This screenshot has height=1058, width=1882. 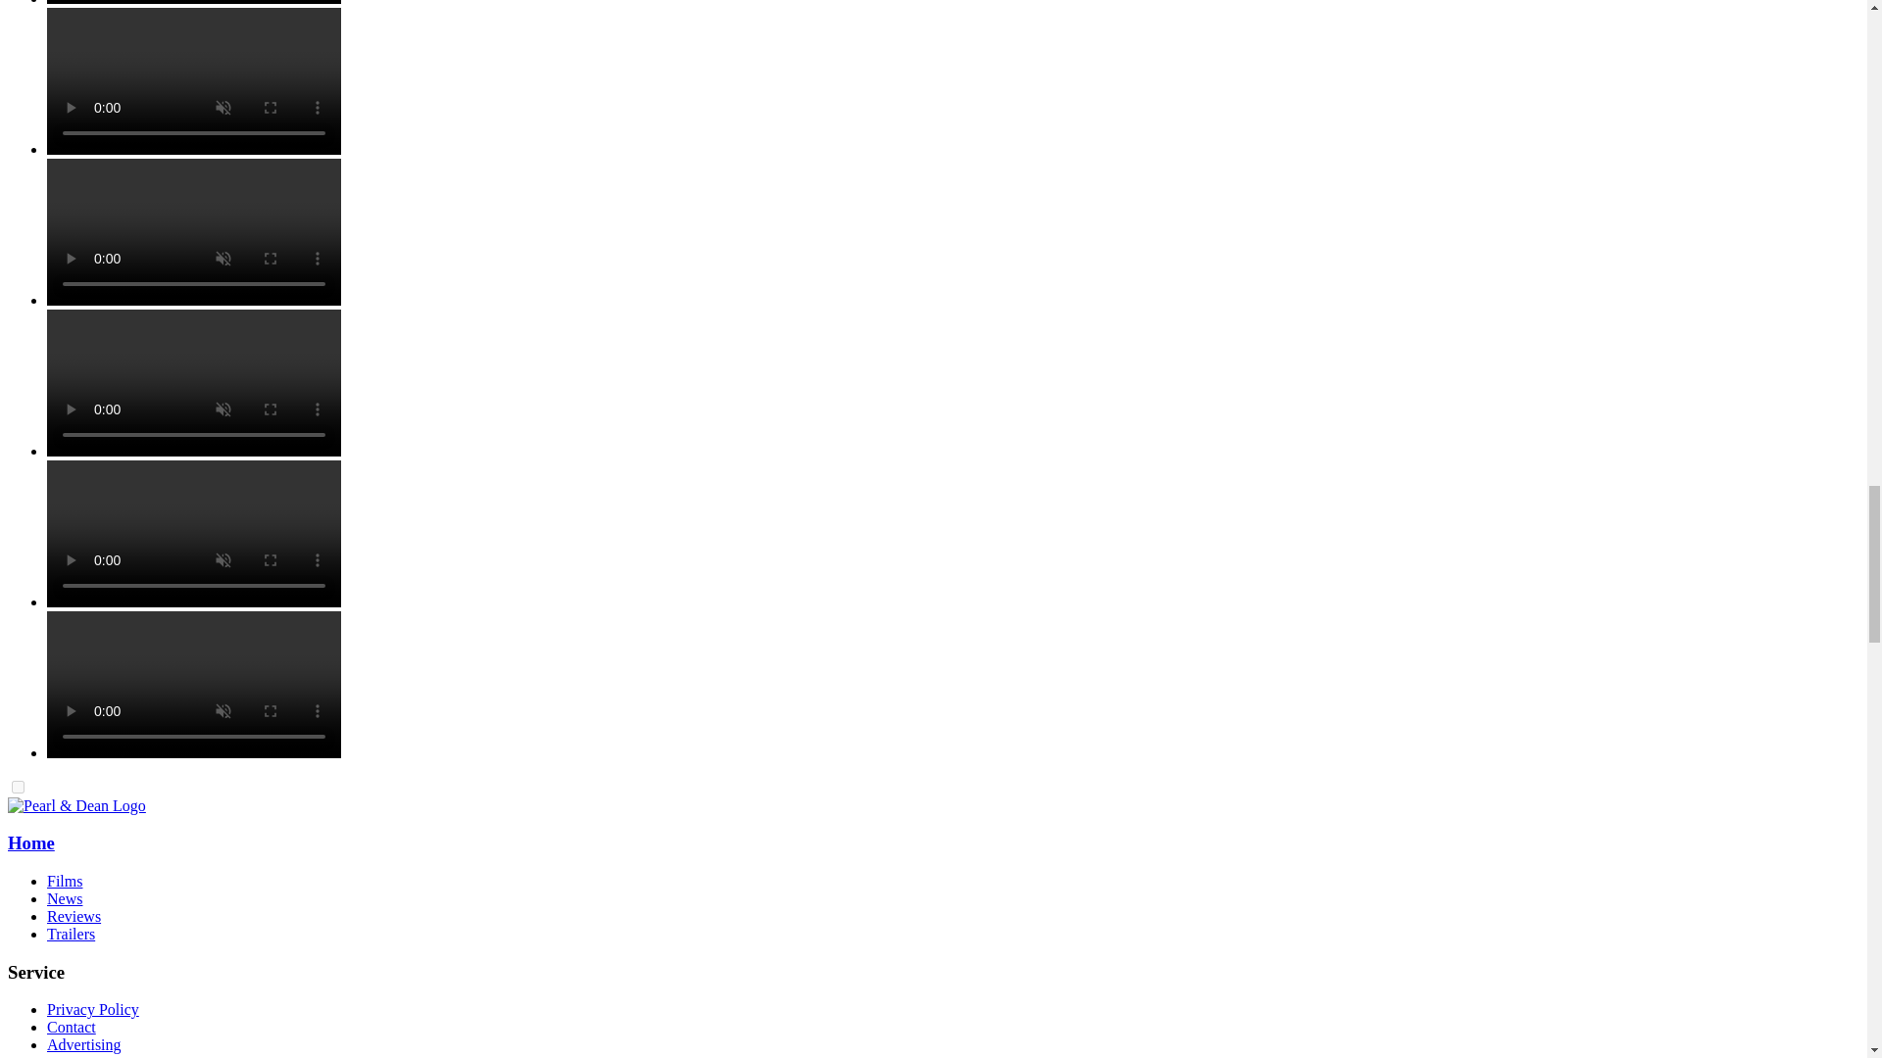 What do you see at coordinates (93, 1009) in the screenshot?
I see `Privacy Policy` at bounding box center [93, 1009].